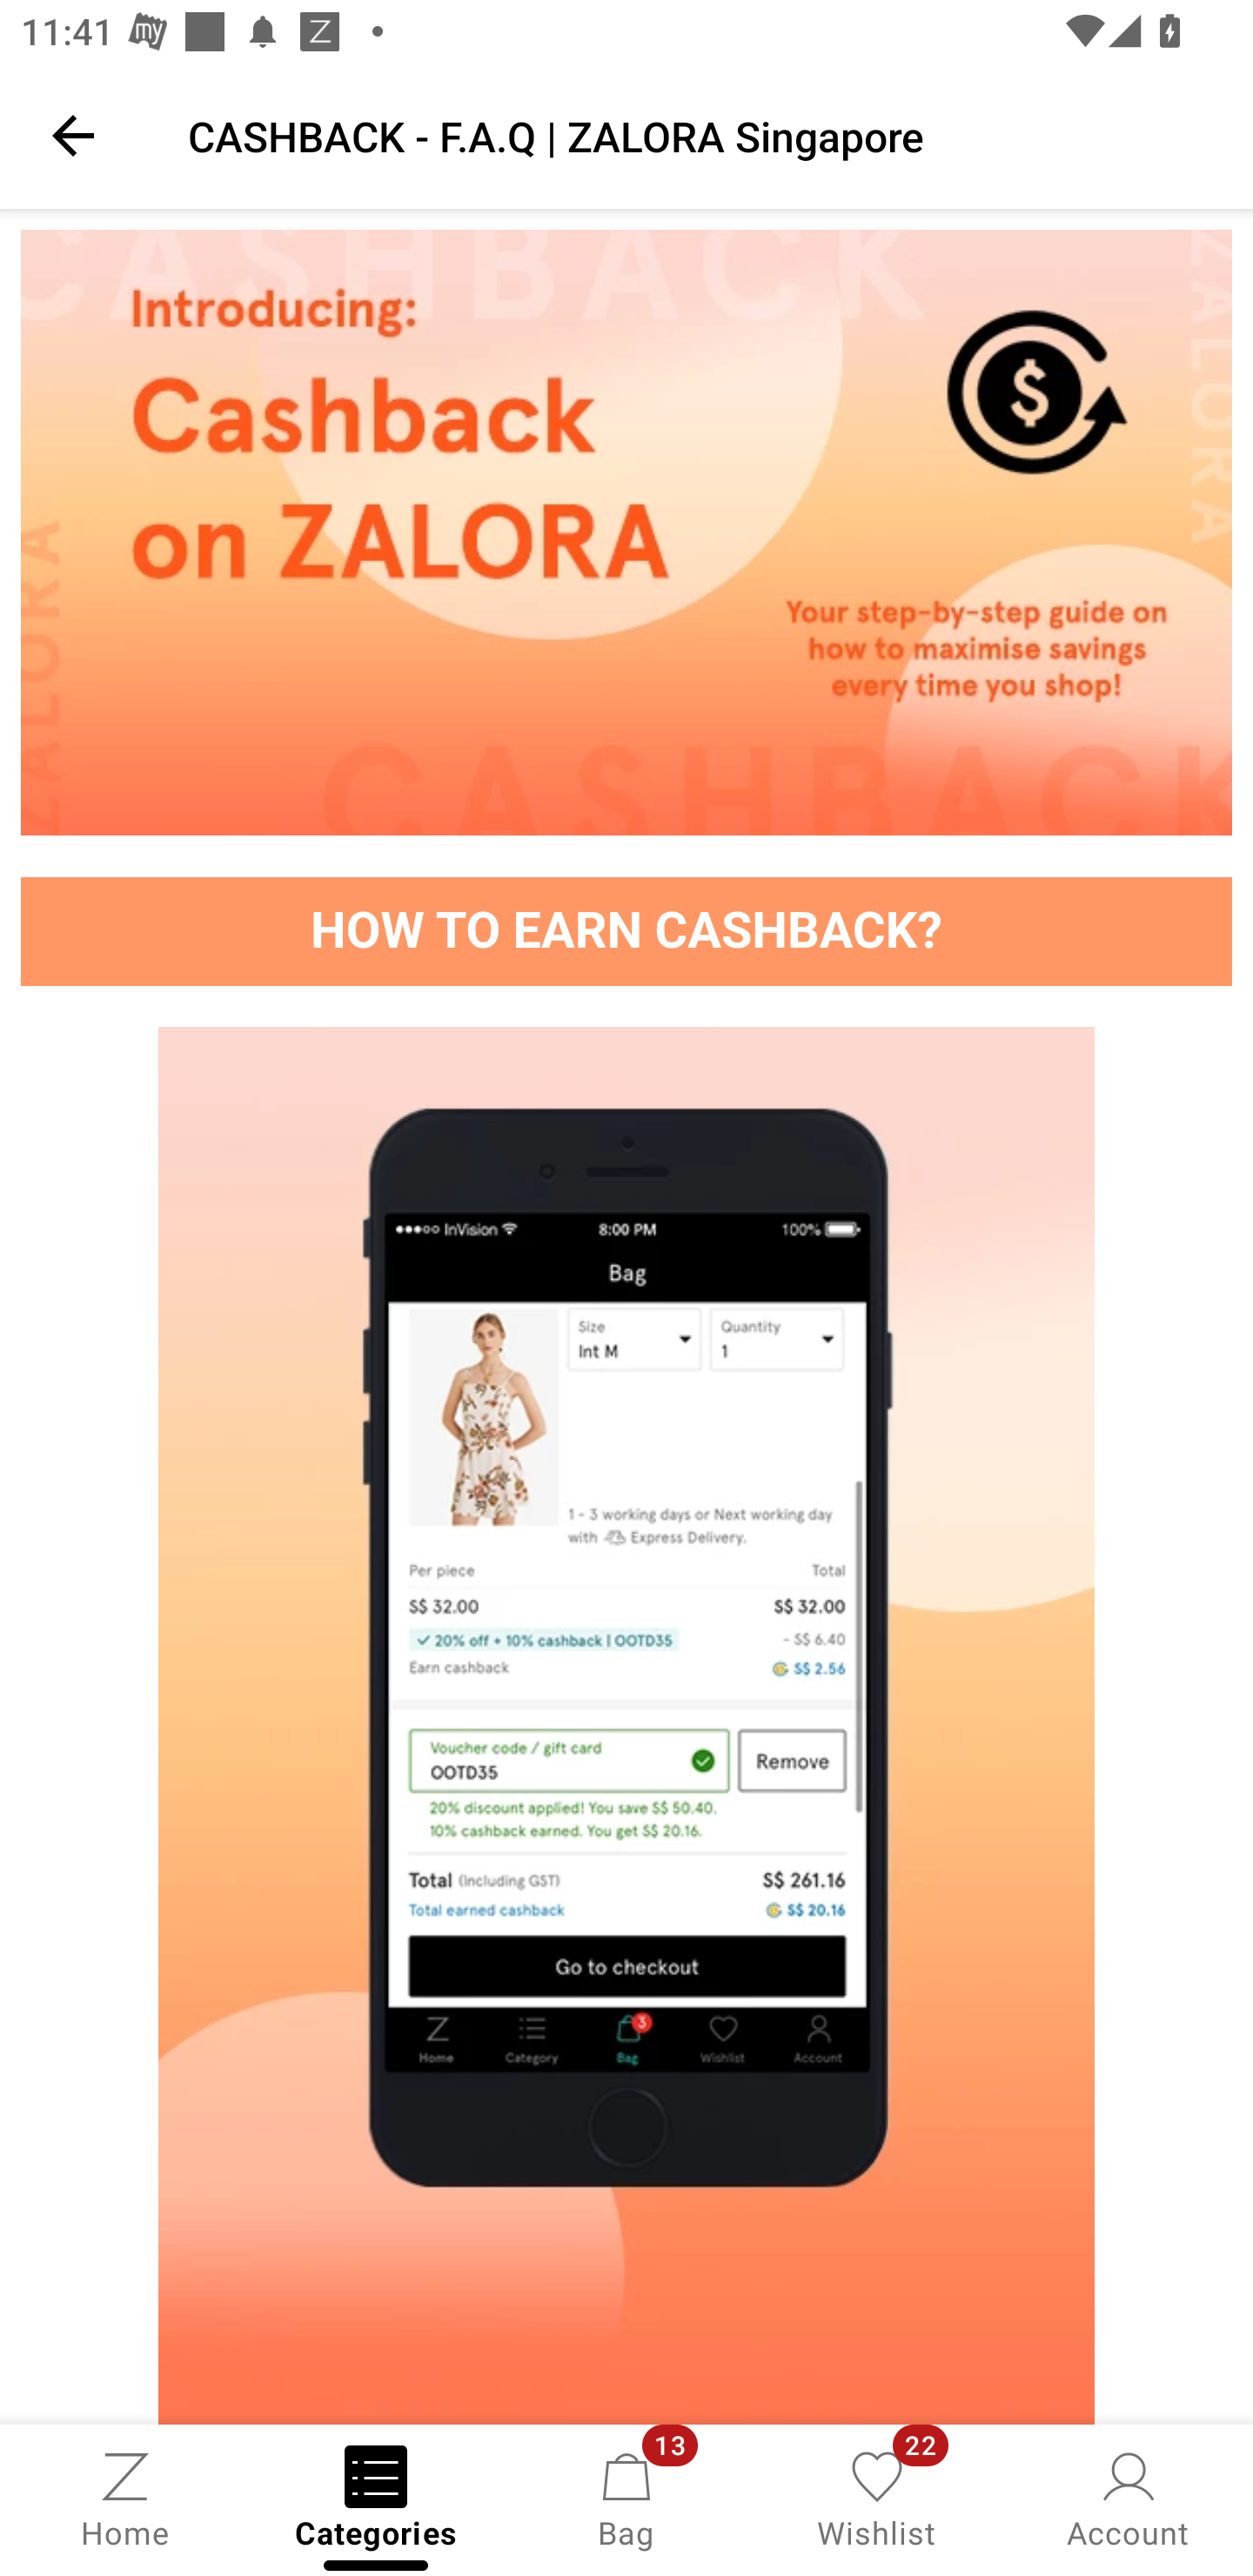 This screenshot has width=1253, height=2576. What do you see at coordinates (1128, 2498) in the screenshot?
I see `Account` at bounding box center [1128, 2498].